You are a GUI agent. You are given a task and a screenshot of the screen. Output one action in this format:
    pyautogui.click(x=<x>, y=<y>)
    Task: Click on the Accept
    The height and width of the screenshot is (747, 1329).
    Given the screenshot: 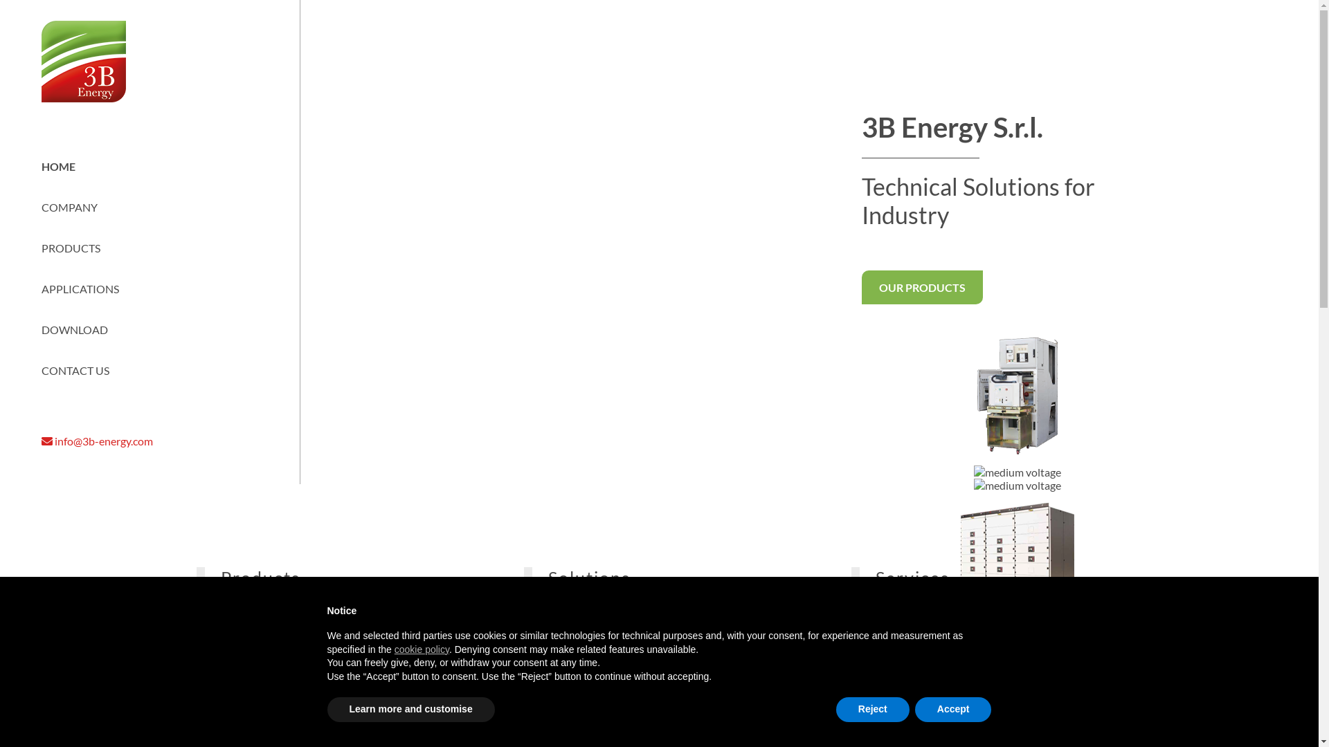 What is the action you would take?
    pyautogui.click(x=954, y=710)
    